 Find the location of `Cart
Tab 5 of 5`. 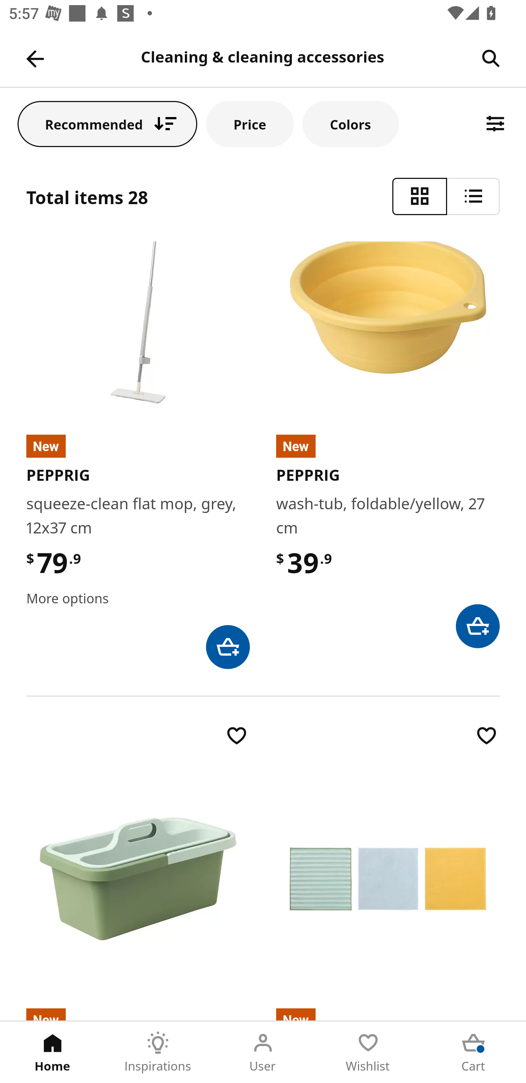

Cart
Tab 5 of 5 is located at coordinates (473, 1052).